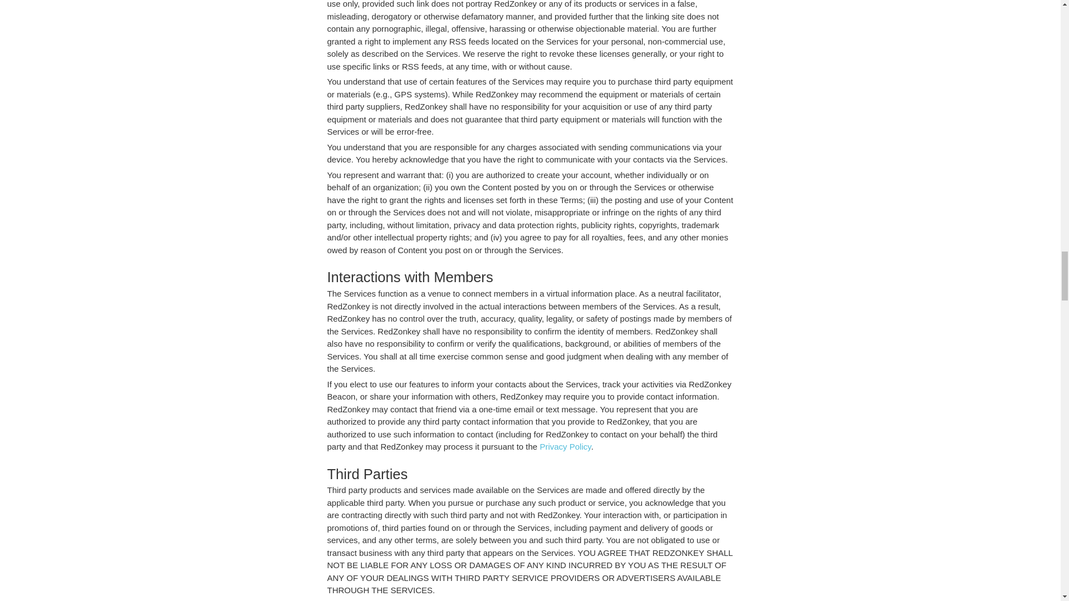 Image resolution: width=1069 pixels, height=601 pixels. Describe the element at coordinates (565, 446) in the screenshot. I see `Privacy Policy` at that location.